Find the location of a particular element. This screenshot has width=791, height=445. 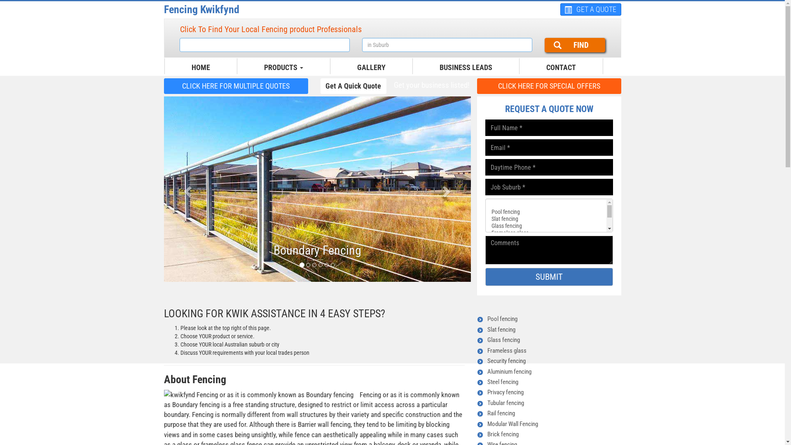

FIND is located at coordinates (575, 45).